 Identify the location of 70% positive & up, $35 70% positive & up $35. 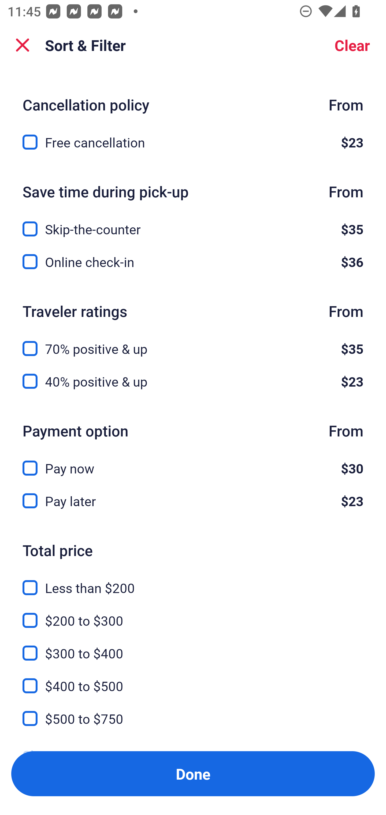
(193, 342).